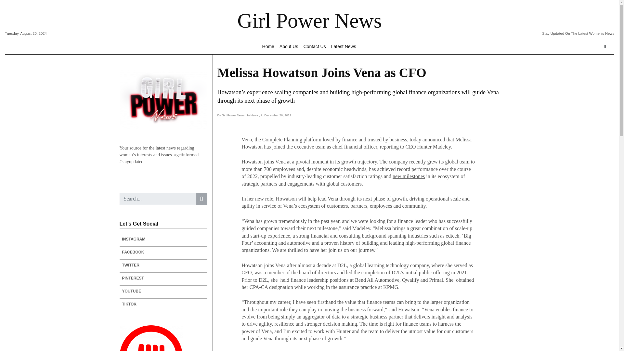 This screenshot has height=351, width=624. Describe the element at coordinates (163, 252) in the screenshot. I see `FACEBOOK` at that location.